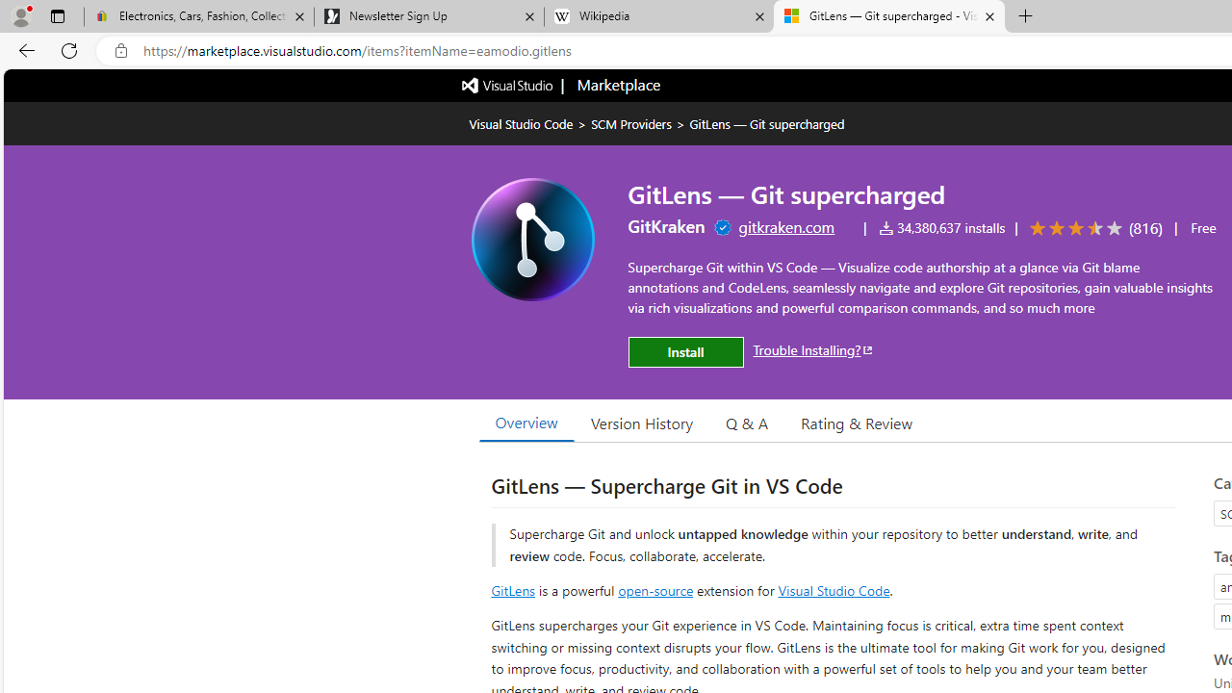 This screenshot has width=1232, height=693. Describe the element at coordinates (512, 589) in the screenshot. I see `GitLens` at that location.